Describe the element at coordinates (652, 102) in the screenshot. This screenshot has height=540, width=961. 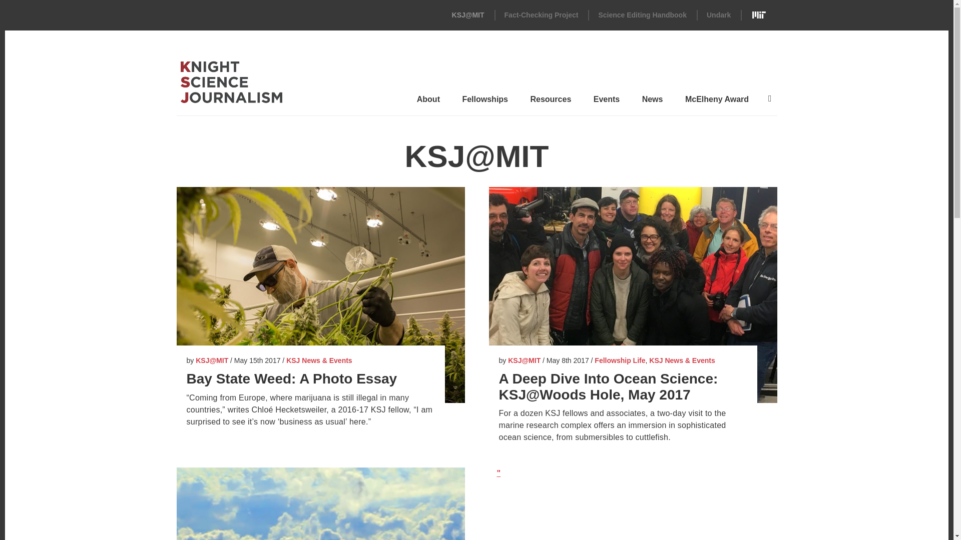
I see `News` at that location.